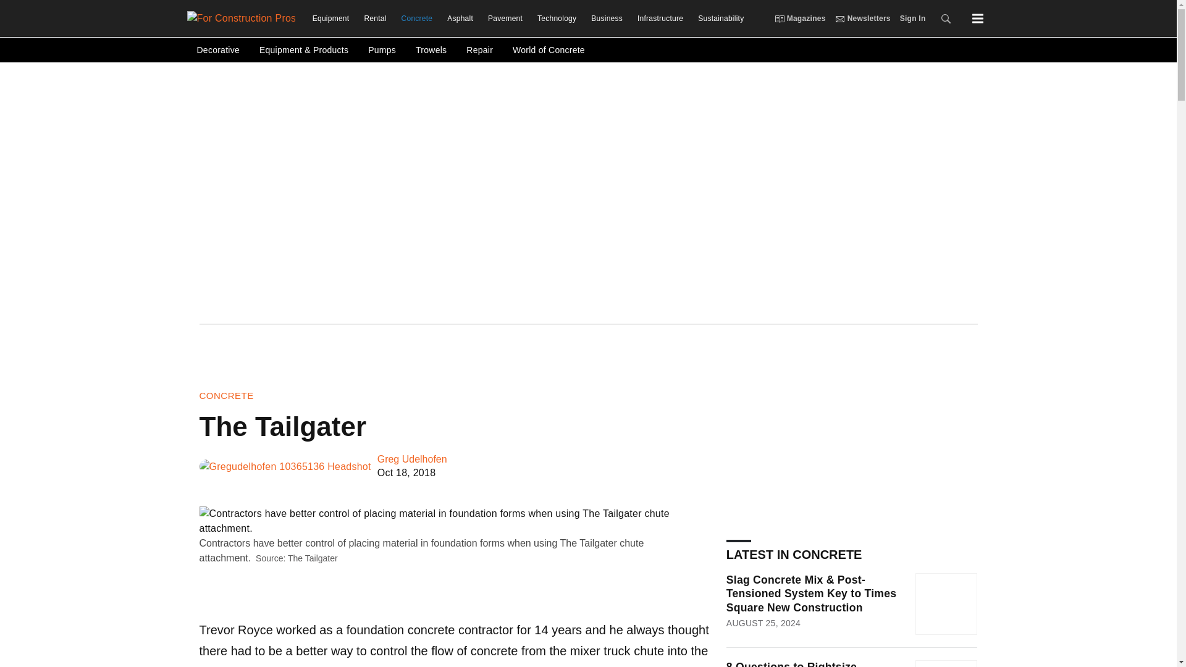  I want to click on Magazines, so click(799, 19).